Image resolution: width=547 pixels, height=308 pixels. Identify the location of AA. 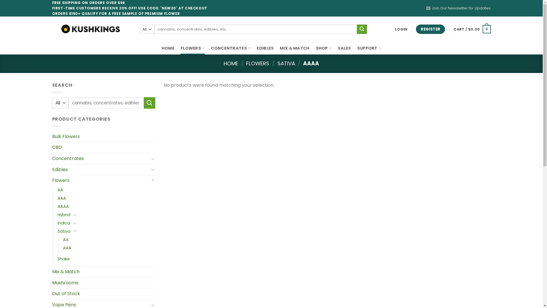
(66, 240).